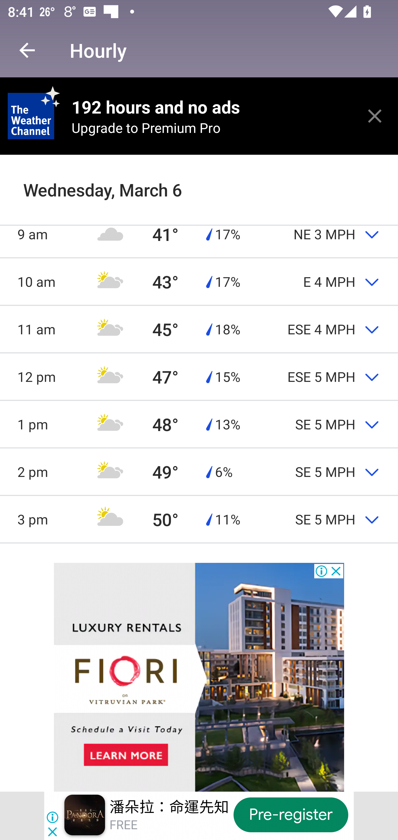 This screenshot has width=398, height=840. Describe the element at coordinates (123, 825) in the screenshot. I see `FREE` at that location.